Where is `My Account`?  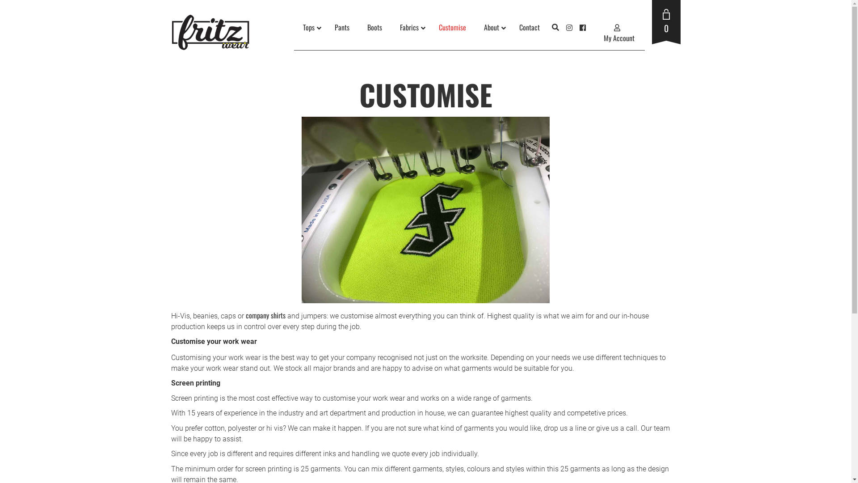 My Account is located at coordinates (618, 33).